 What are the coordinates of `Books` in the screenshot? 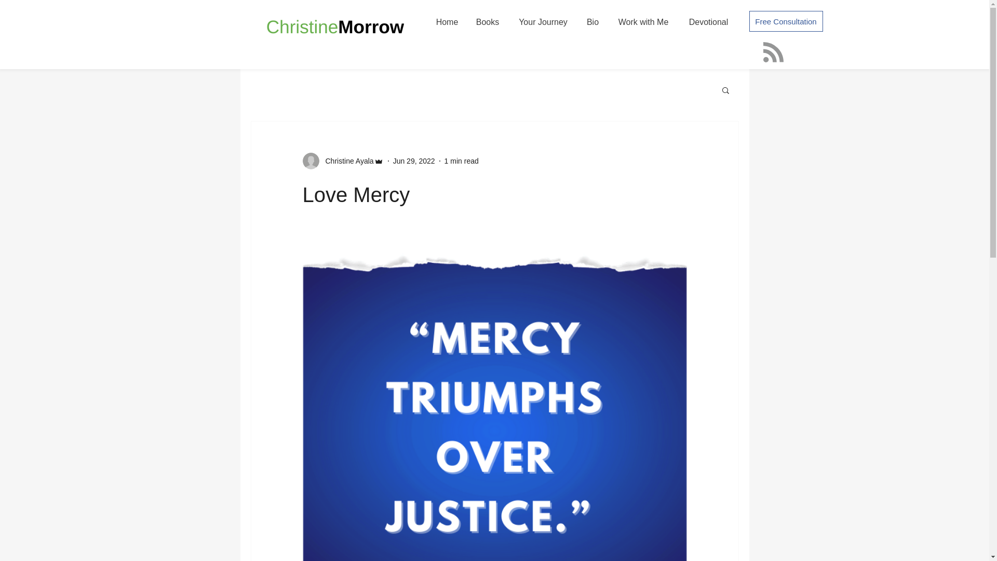 It's located at (488, 22).